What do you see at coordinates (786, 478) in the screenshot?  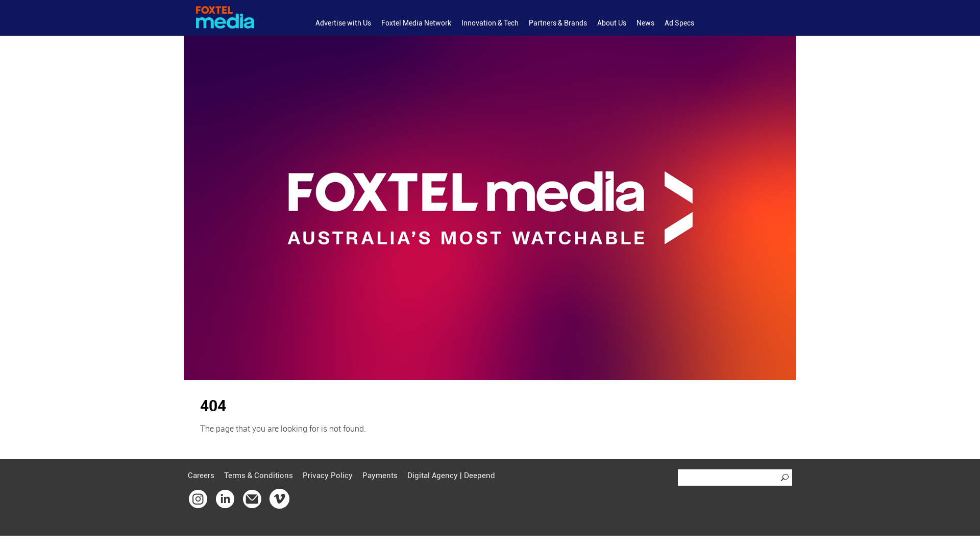 I see `Click to search.` at bounding box center [786, 478].